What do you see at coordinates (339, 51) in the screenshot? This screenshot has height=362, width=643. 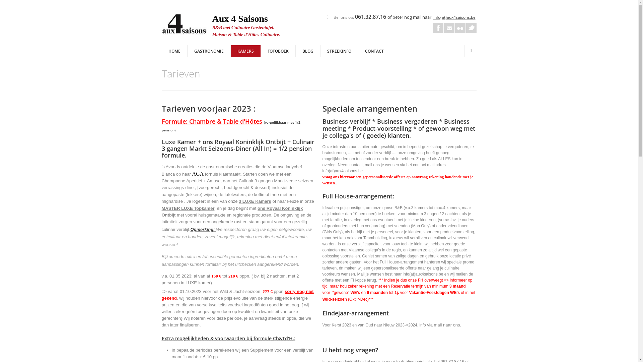 I see `STREEKINFO` at bounding box center [339, 51].